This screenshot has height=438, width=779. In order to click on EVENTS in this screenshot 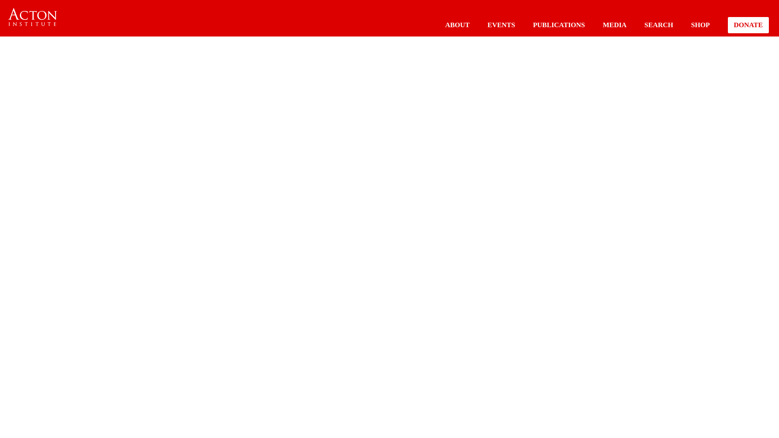, I will do `click(501, 25)`.